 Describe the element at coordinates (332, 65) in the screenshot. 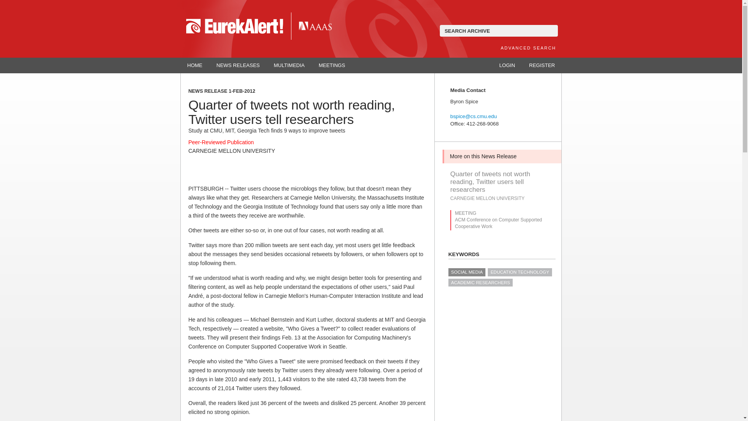

I see `MEETINGS` at that location.